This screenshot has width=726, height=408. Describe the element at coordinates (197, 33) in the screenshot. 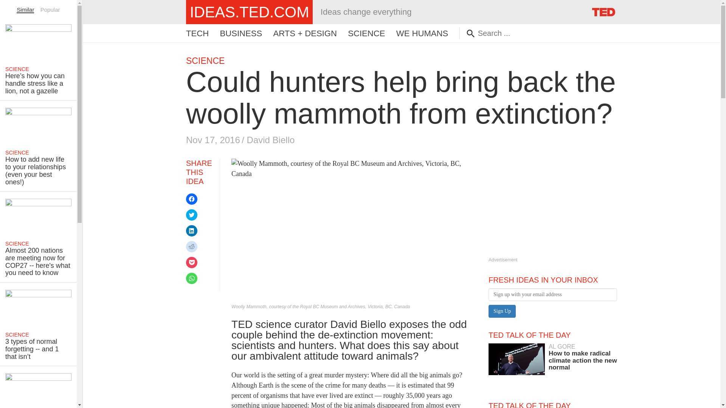

I see `Search` at that location.